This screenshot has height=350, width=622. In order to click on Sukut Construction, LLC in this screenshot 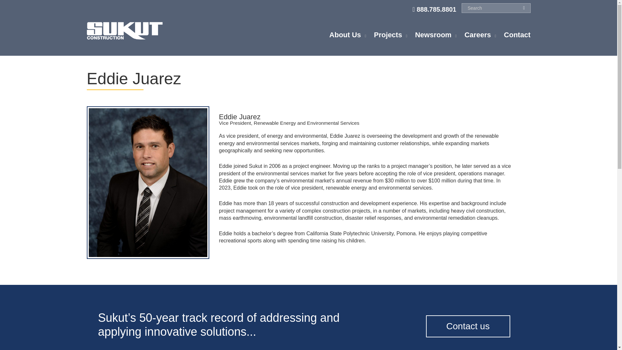, I will do `click(125, 30)`.